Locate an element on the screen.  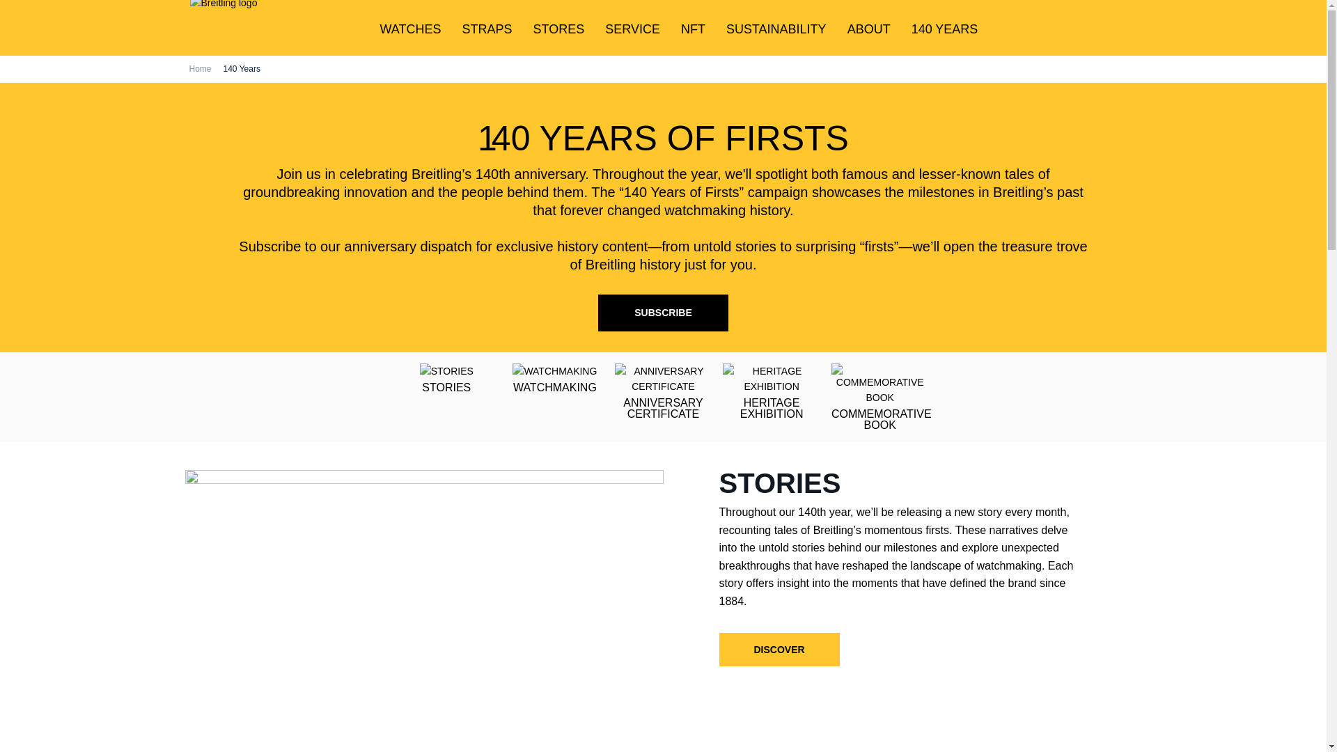
STRAPS is located at coordinates (487, 29).